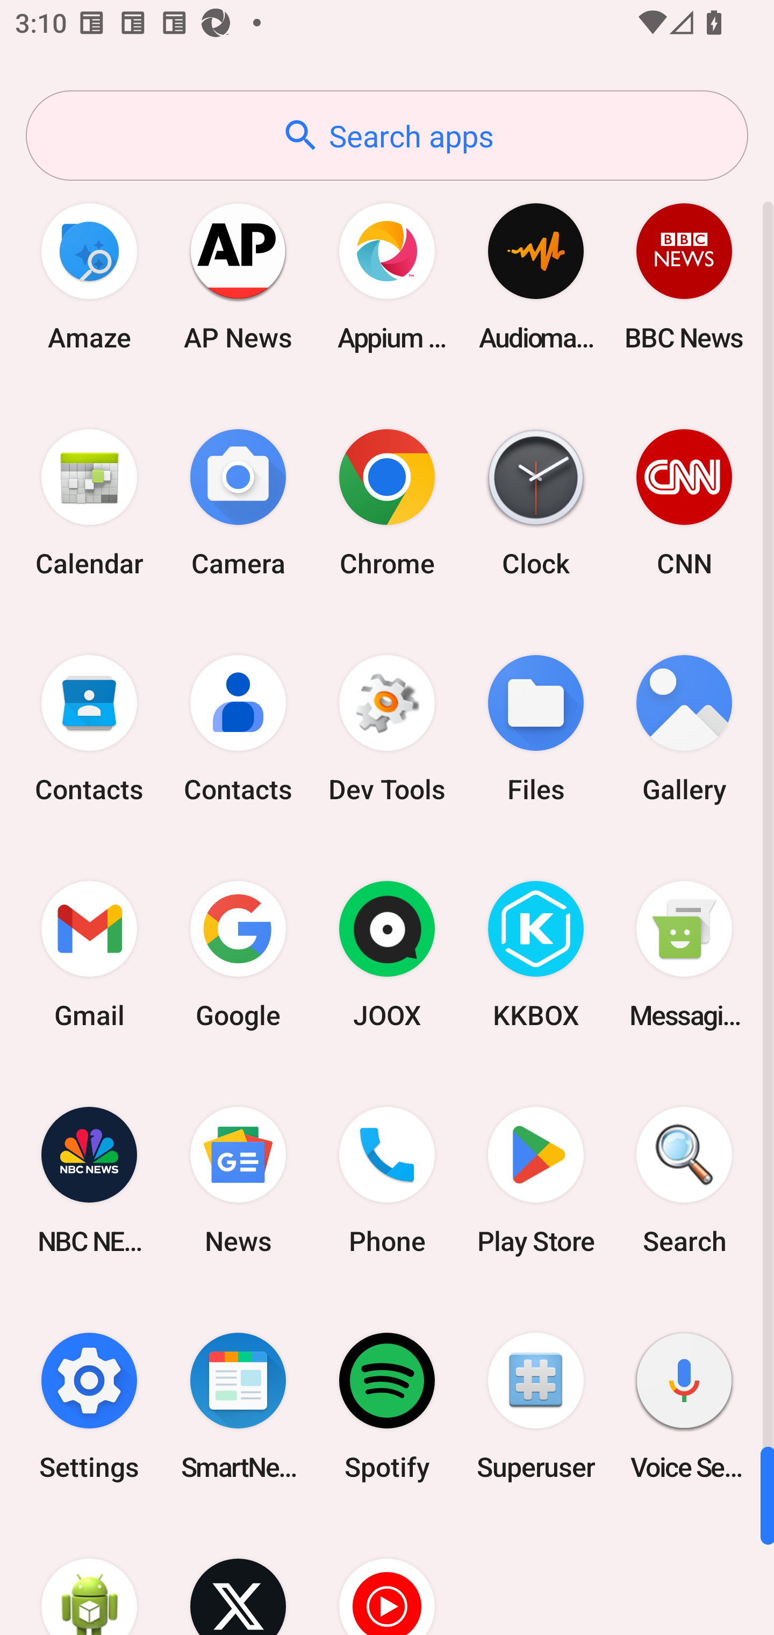  What do you see at coordinates (89, 955) in the screenshot?
I see `Gmail` at bounding box center [89, 955].